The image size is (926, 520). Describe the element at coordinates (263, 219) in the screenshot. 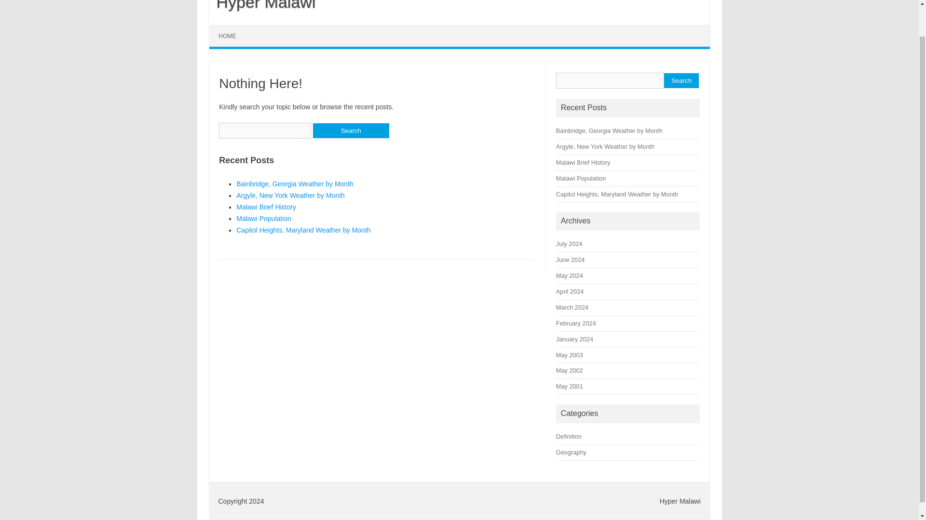

I see `Malawi Population` at that location.